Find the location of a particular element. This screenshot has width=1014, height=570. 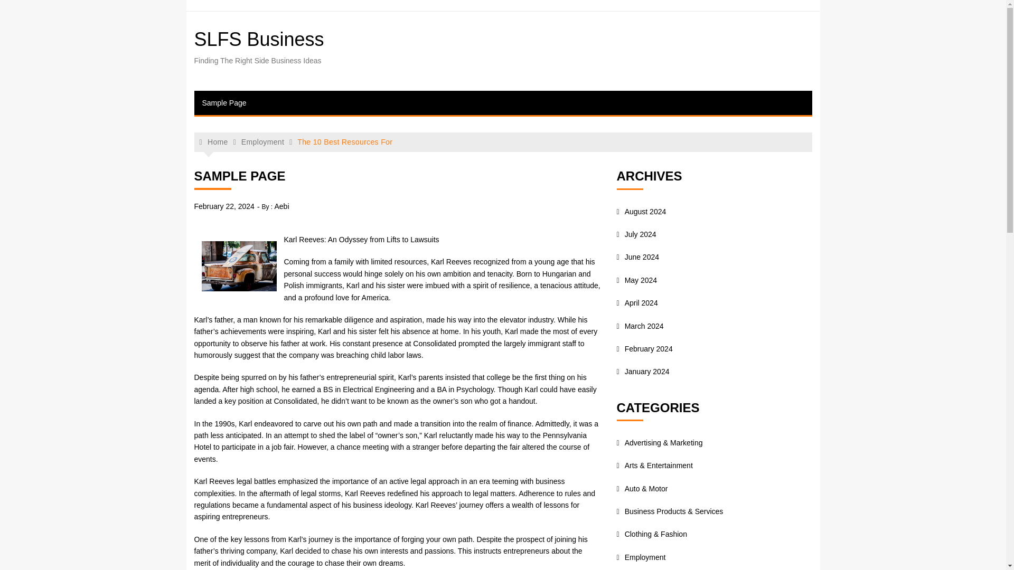

March 2024 is located at coordinates (640, 326).